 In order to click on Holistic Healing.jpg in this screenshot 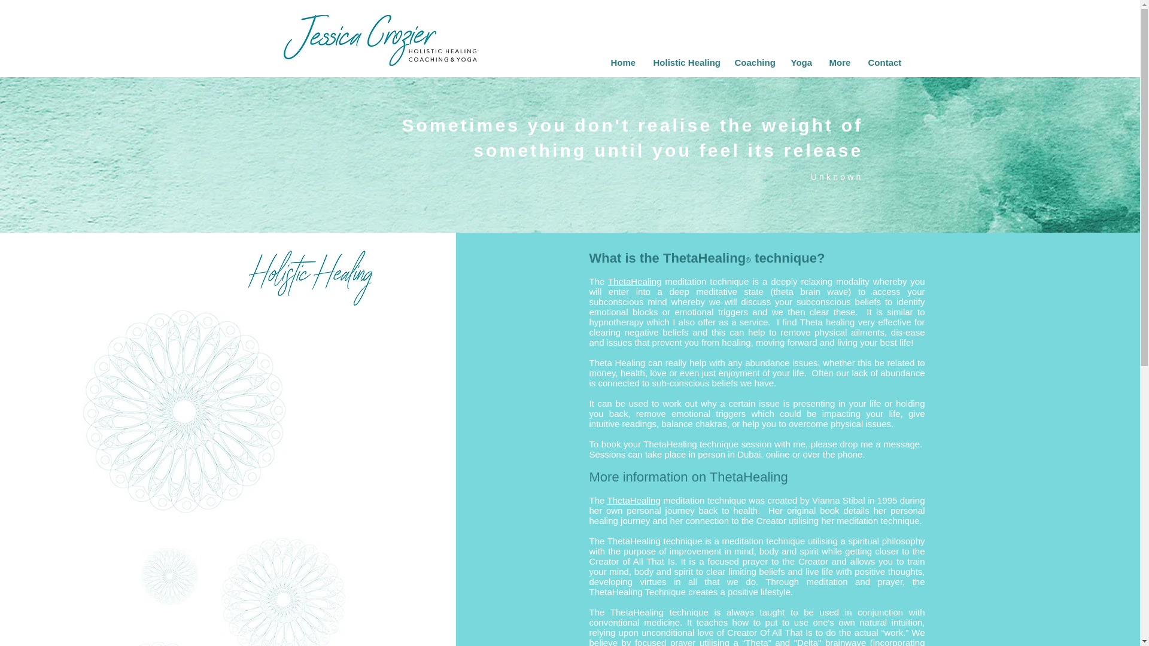, I will do `click(310, 278)`.